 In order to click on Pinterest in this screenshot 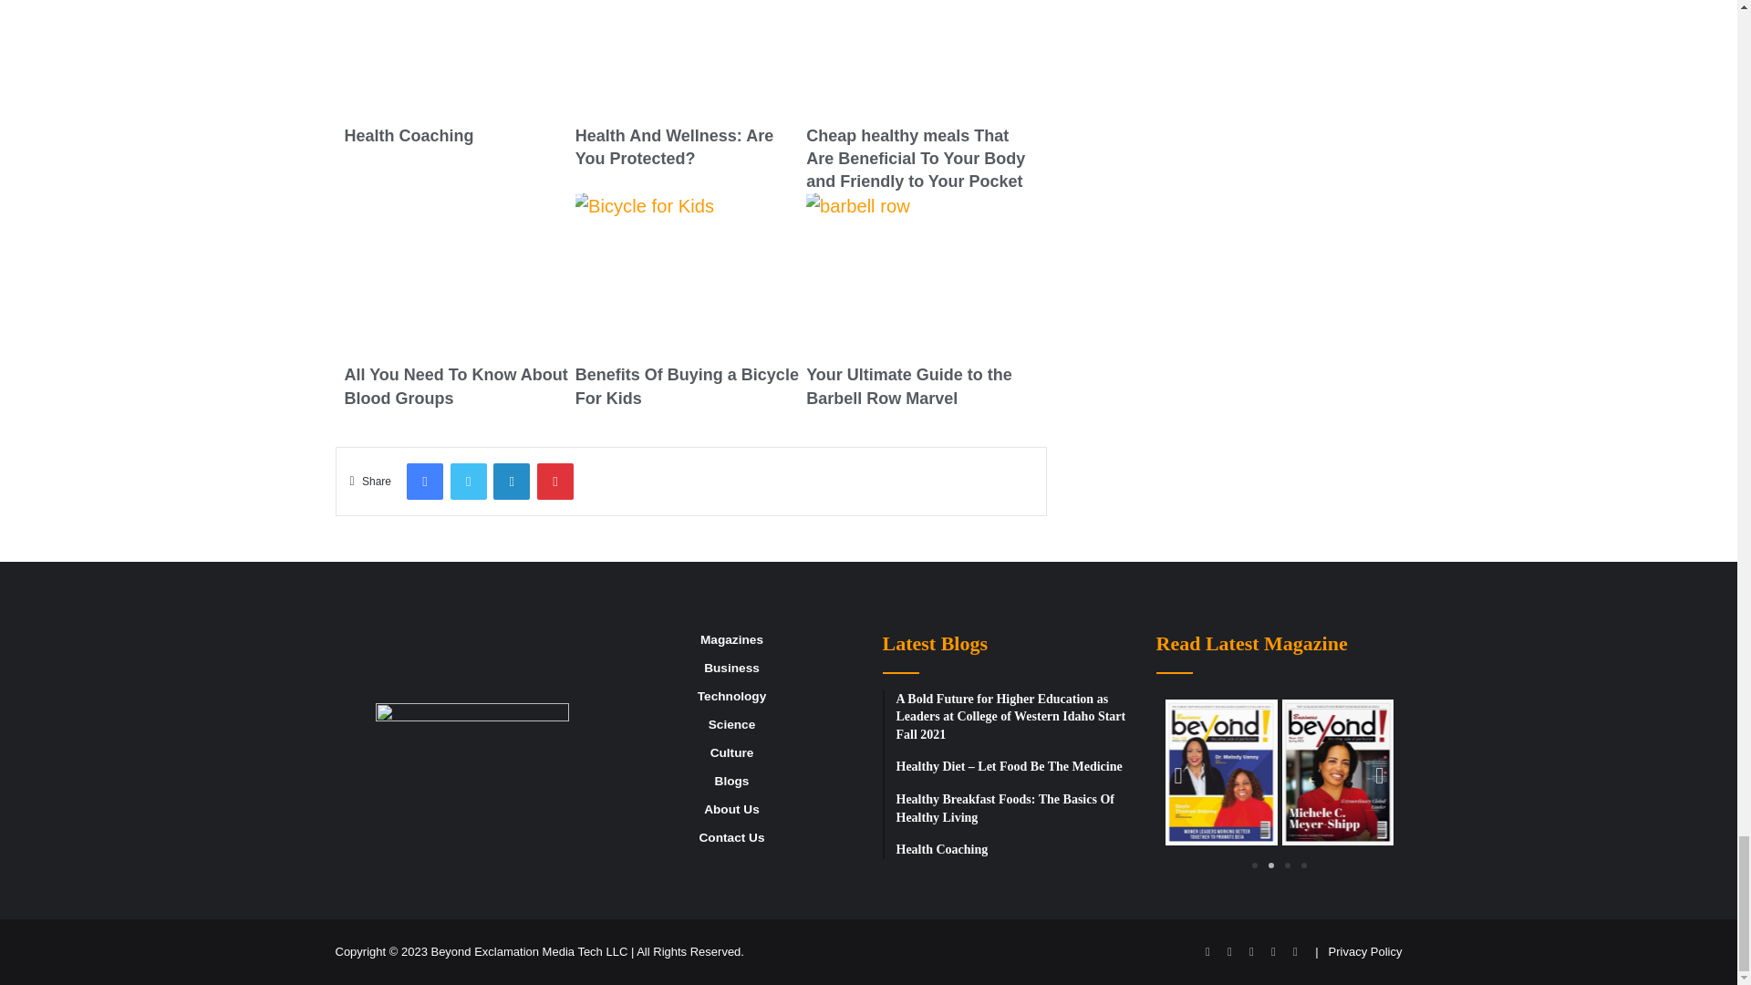, I will do `click(555, 481)`.